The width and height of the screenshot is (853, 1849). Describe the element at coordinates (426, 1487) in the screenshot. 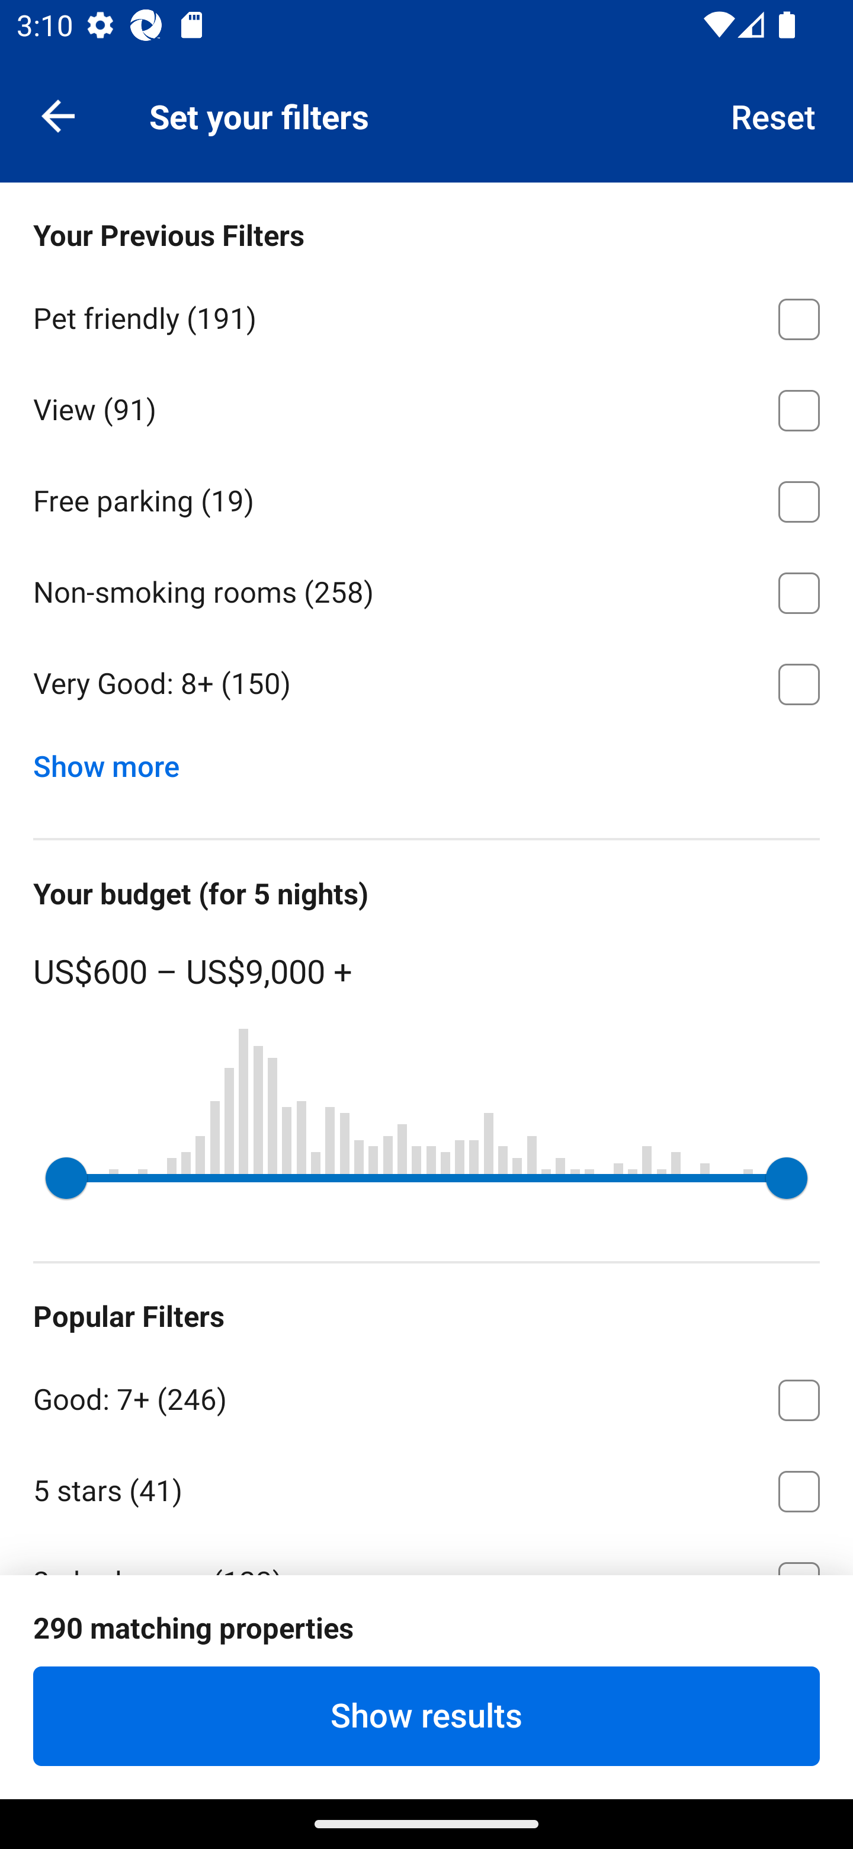

I see `5 stars ⁦(41)` at that location.